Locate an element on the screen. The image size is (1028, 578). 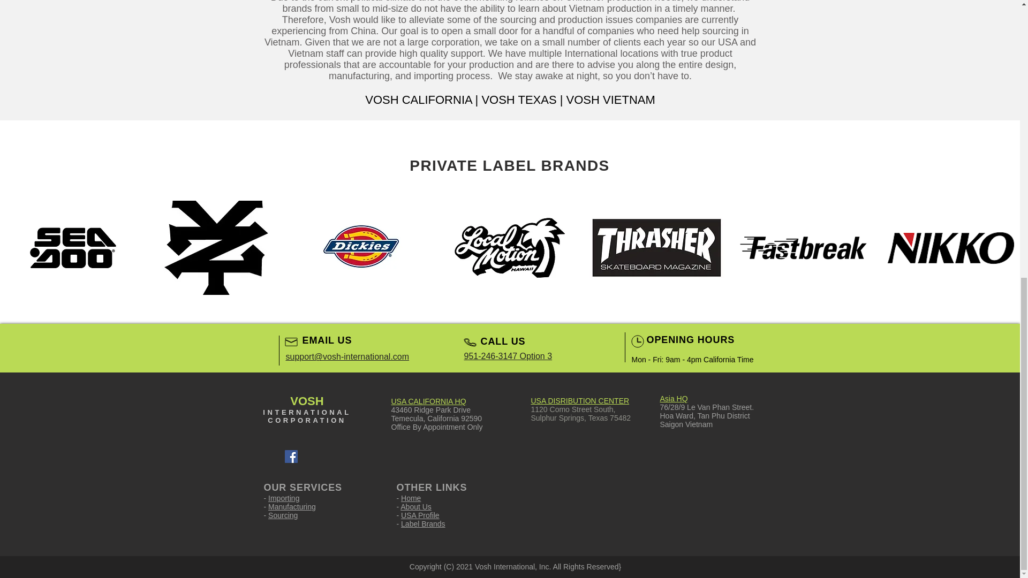
951-246-3147 Option 3 is located at coordinates (508, 355).